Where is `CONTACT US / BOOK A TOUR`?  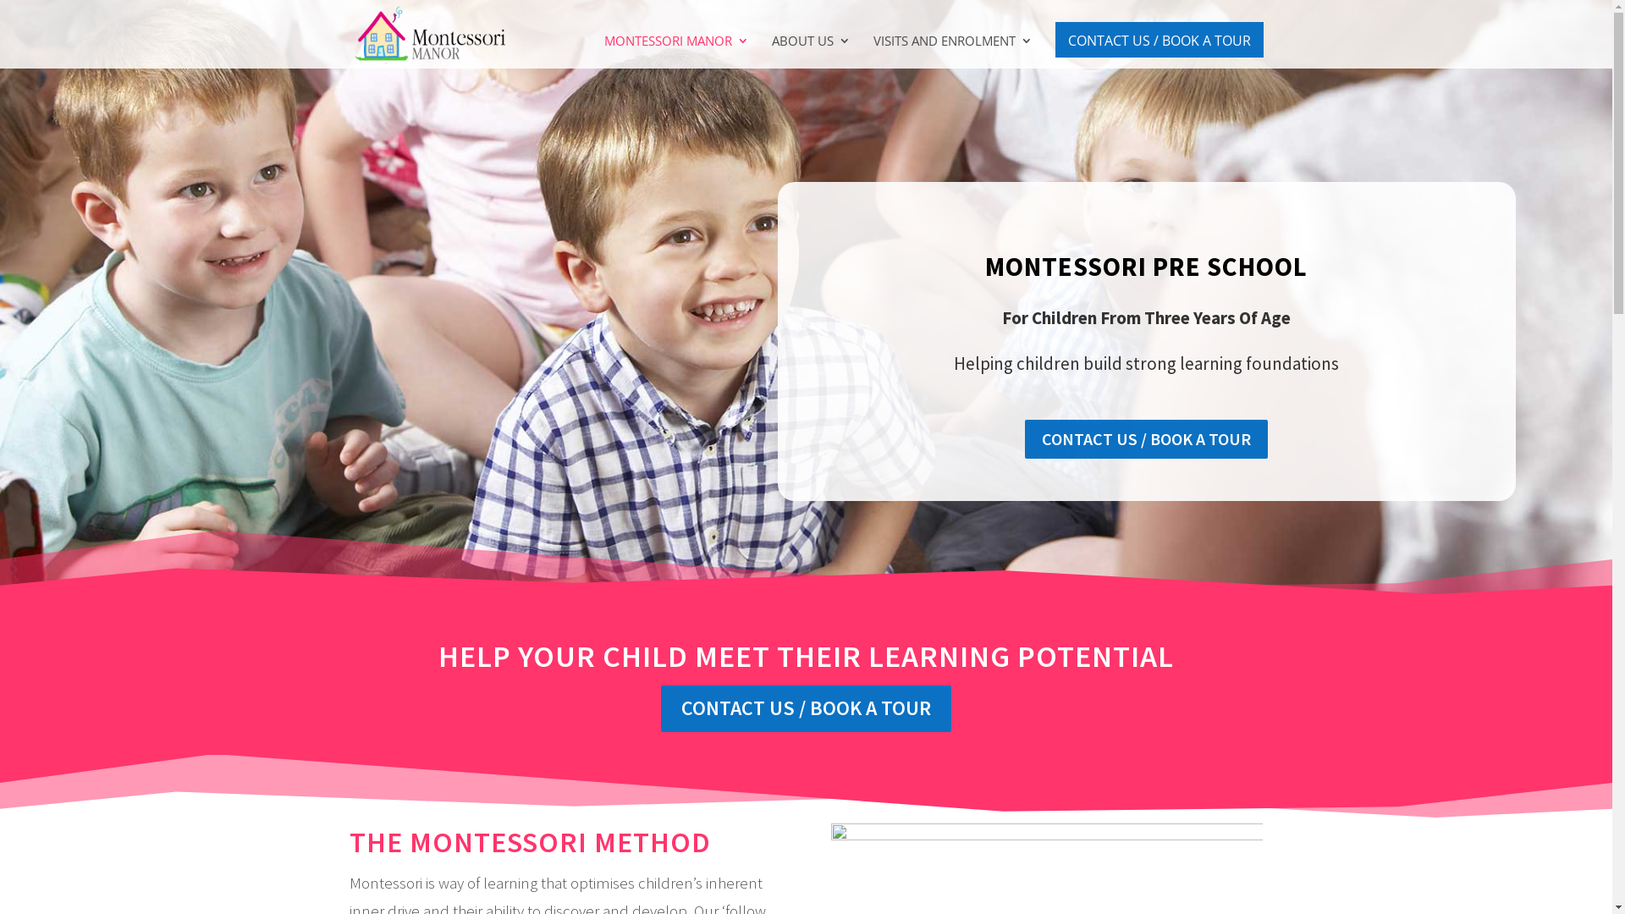
CONTACT US / BOOK A TOUR is located at coordinates (806, 709).